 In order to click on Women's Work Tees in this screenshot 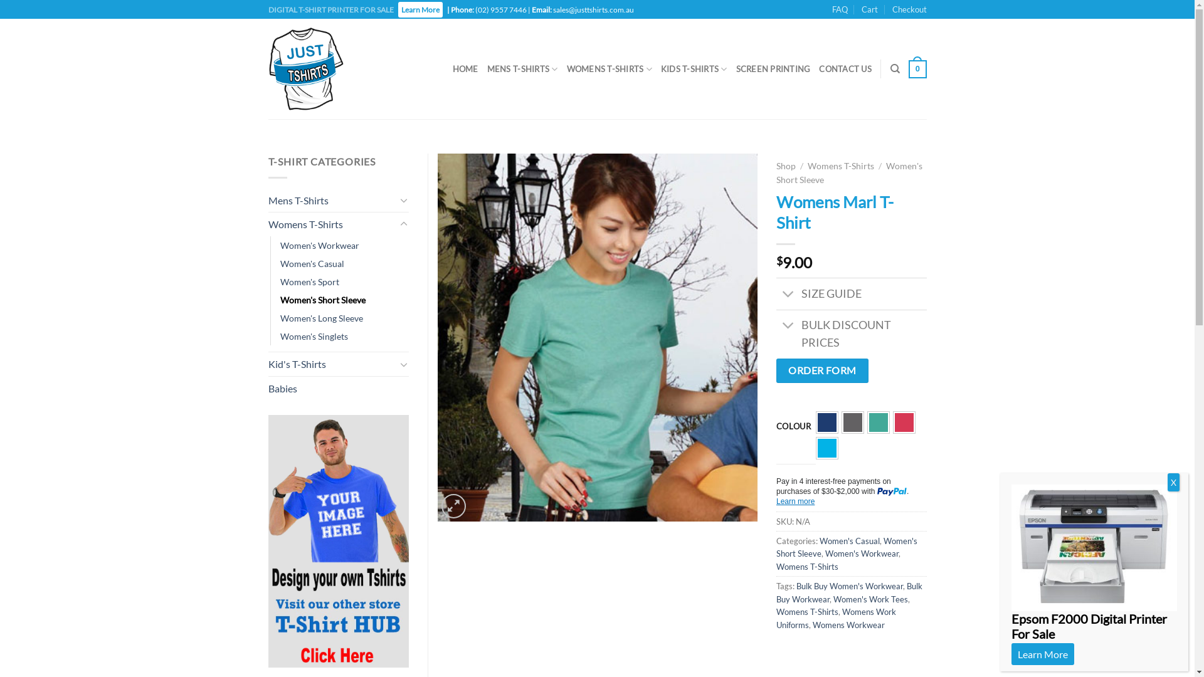, I will do `click(870, 599)`.